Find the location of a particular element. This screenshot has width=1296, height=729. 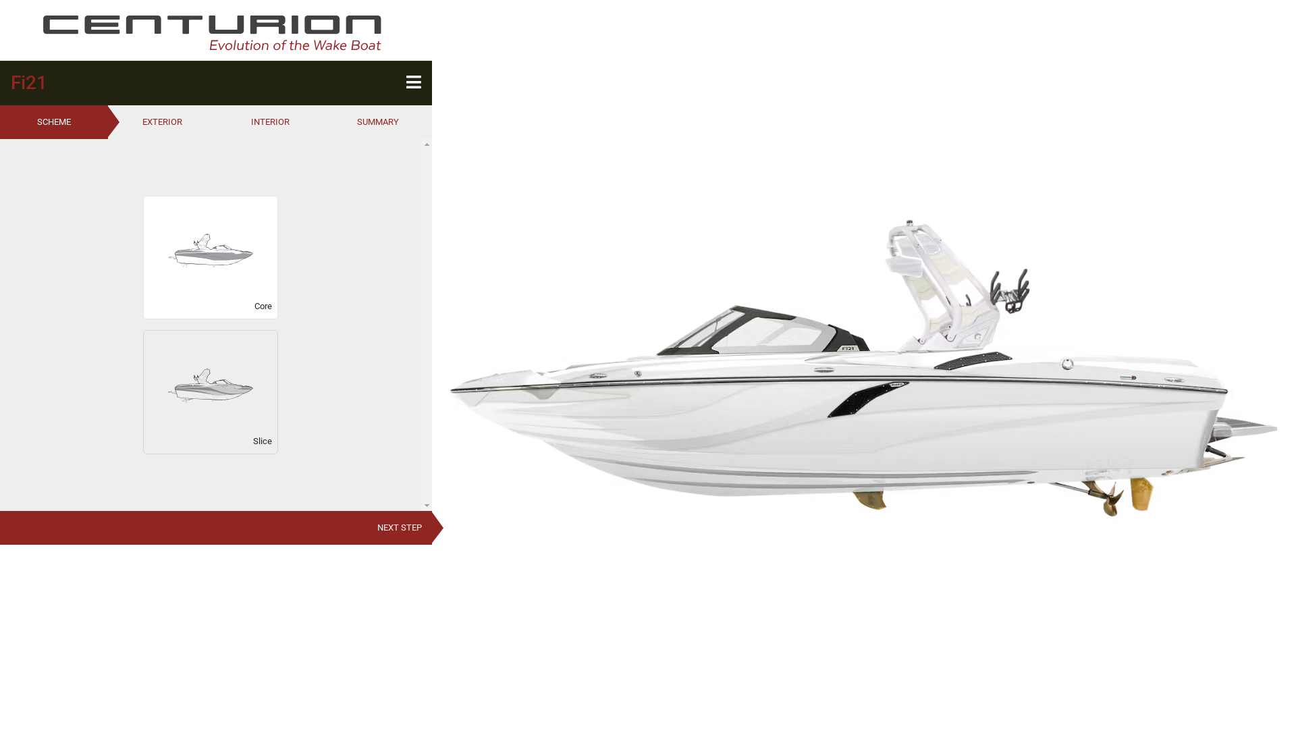

INTERIOR is located at coordinates (270, 122).